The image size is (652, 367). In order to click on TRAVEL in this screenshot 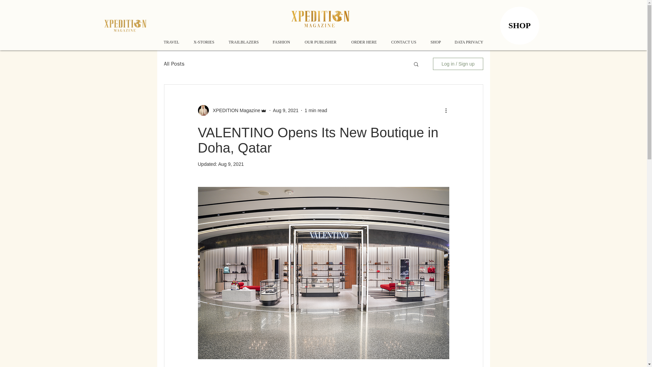, I will do `click(171, 42)`.